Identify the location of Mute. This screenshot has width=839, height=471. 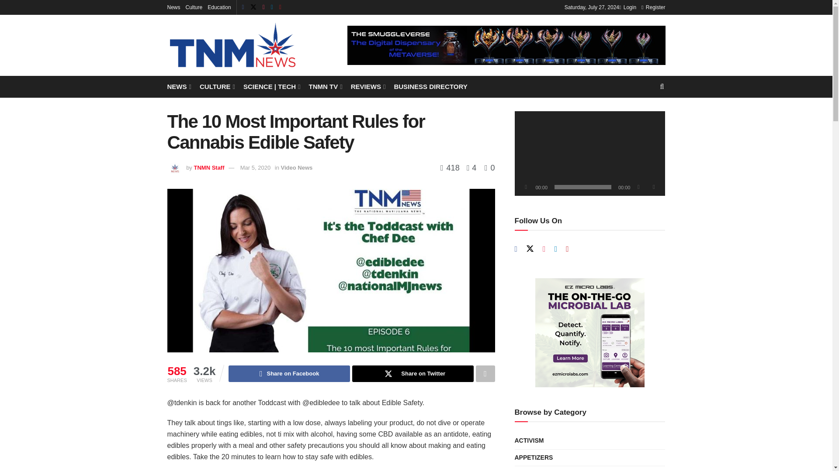
(638, 187).